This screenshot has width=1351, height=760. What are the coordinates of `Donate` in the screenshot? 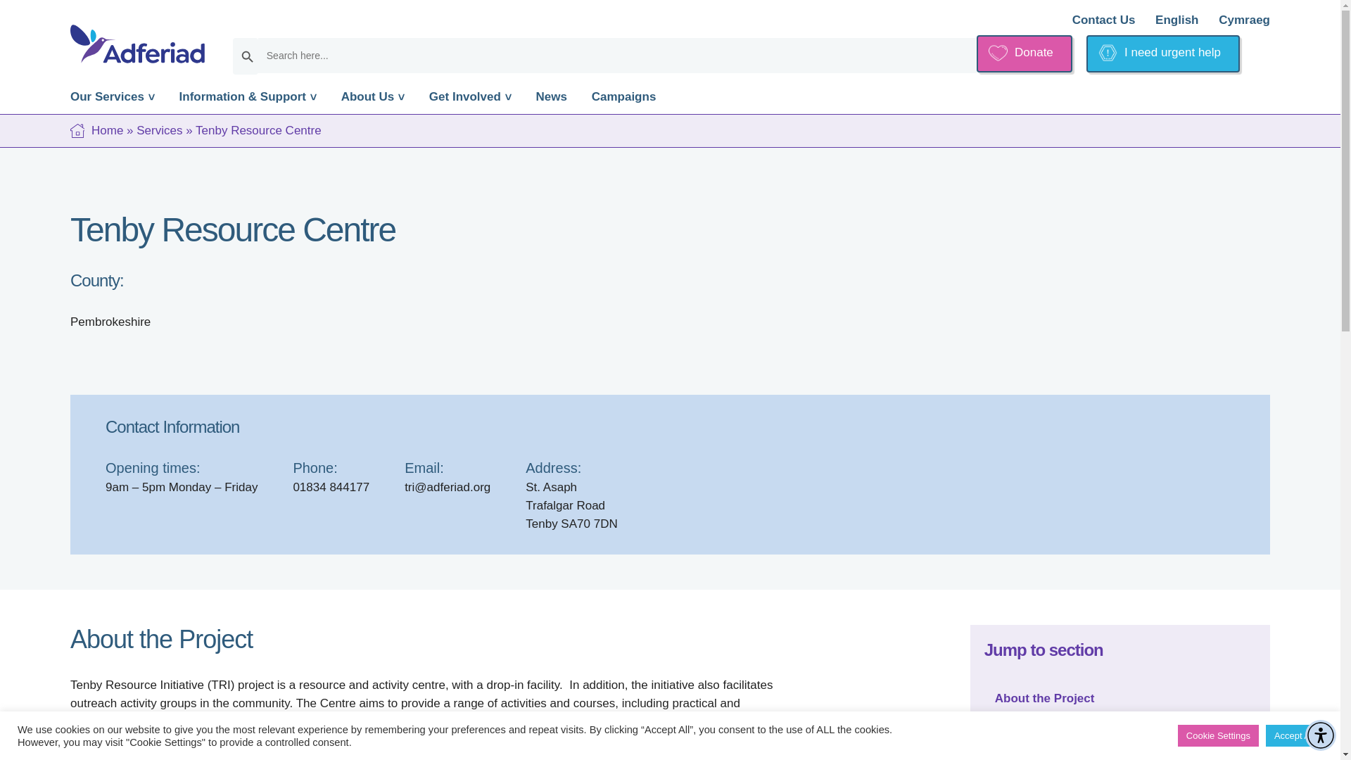 It's located at (1025, 53).